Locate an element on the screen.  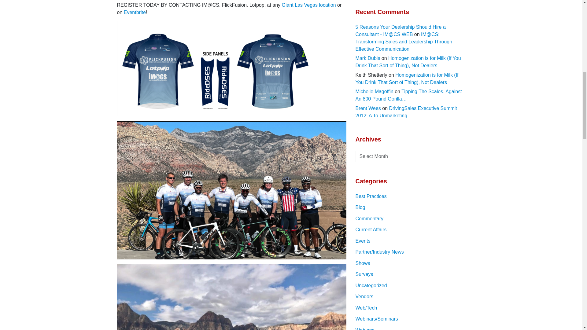
Eventbrite is located at coordinates (135, 12).